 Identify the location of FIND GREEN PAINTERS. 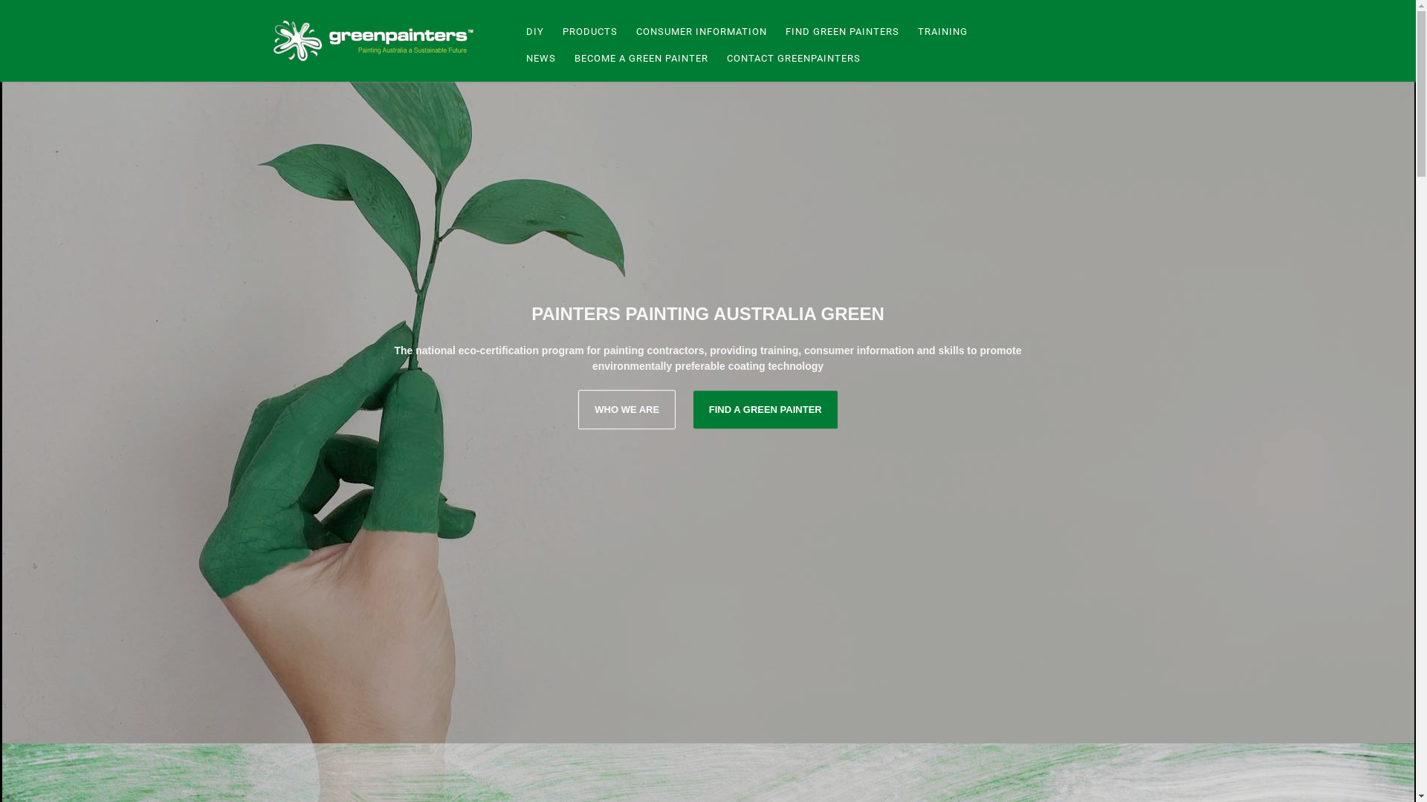
(841, 32).